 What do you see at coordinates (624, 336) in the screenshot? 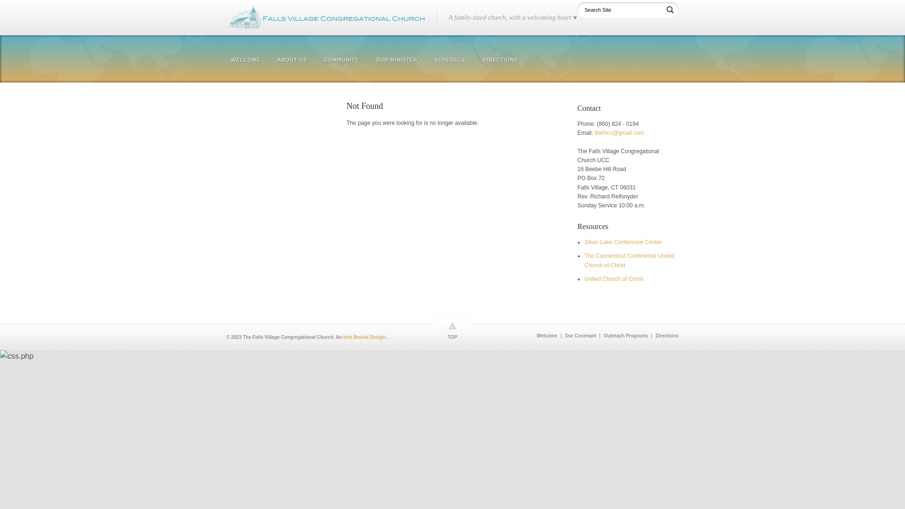
I see `Outreach Programs` at bounding box center [624, 336].